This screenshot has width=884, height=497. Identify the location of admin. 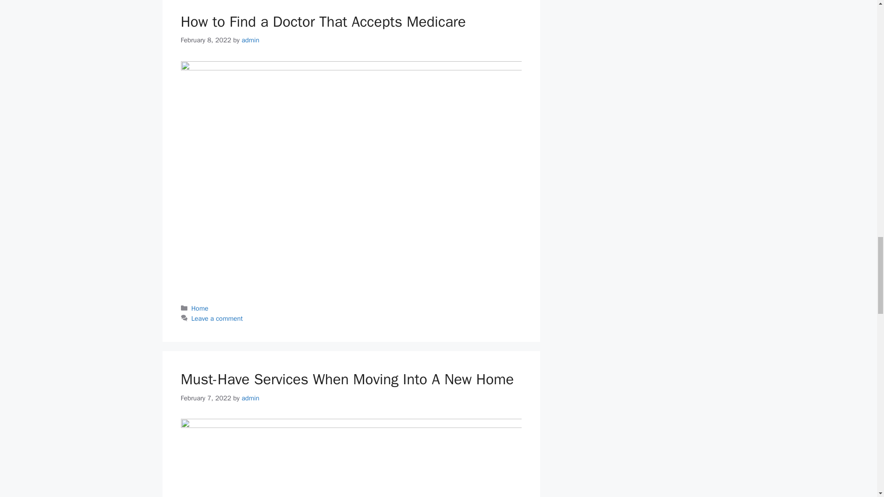
(250, 40).